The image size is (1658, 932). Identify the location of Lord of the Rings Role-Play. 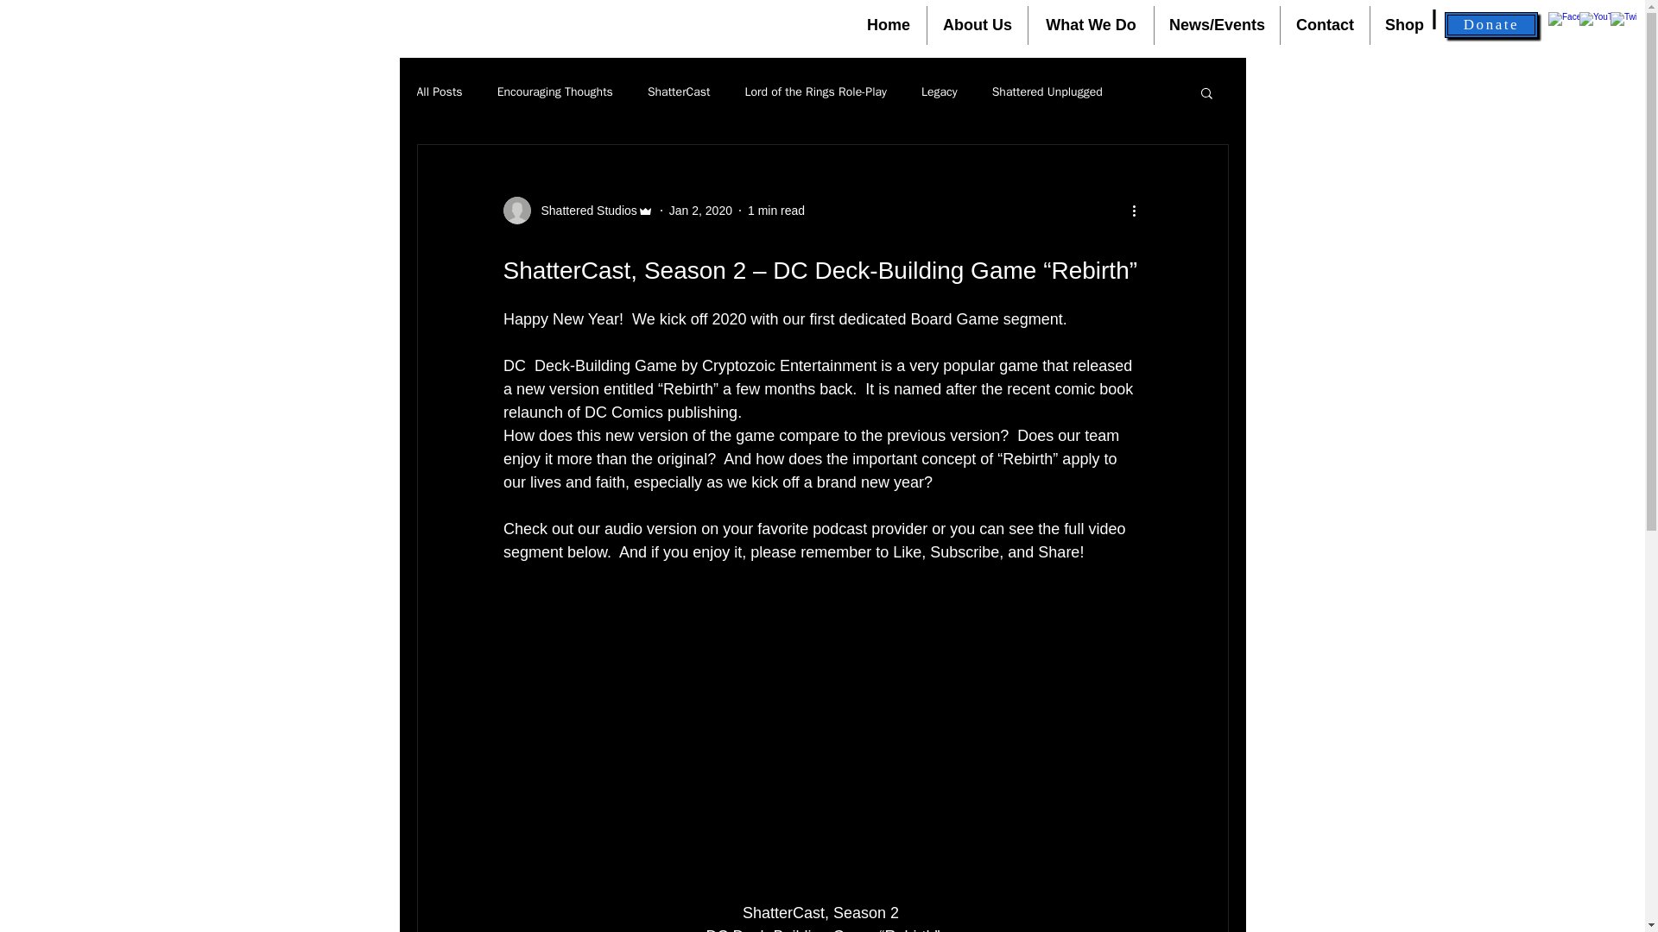
(815, 91).